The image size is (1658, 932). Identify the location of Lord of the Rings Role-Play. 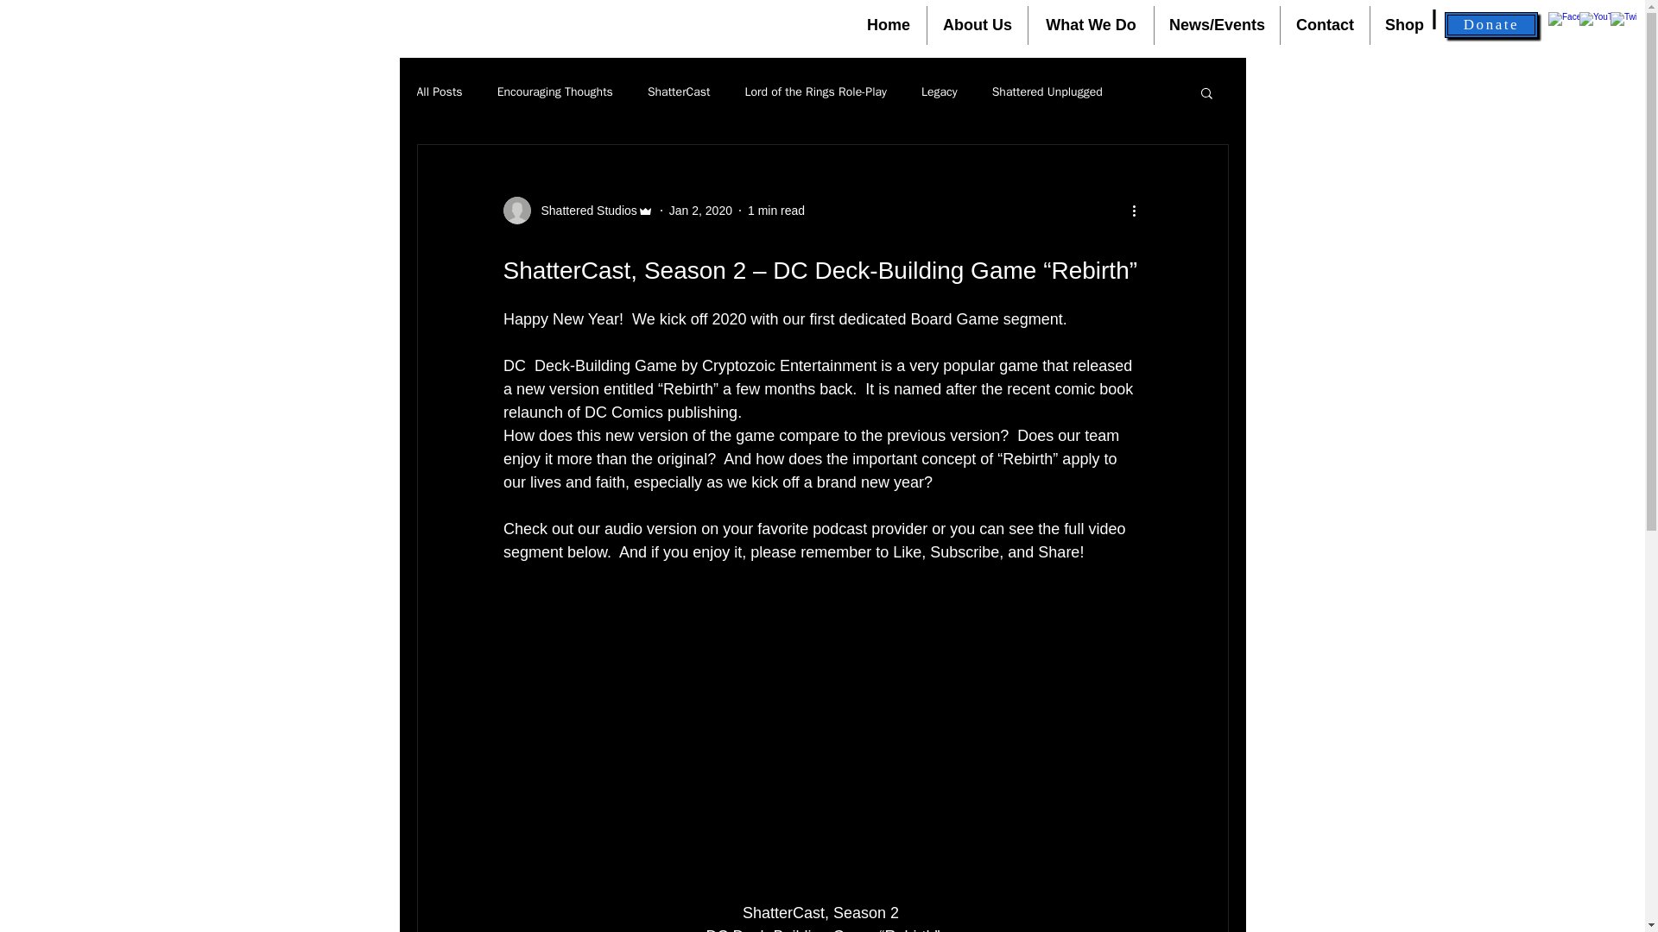
(815, 91).